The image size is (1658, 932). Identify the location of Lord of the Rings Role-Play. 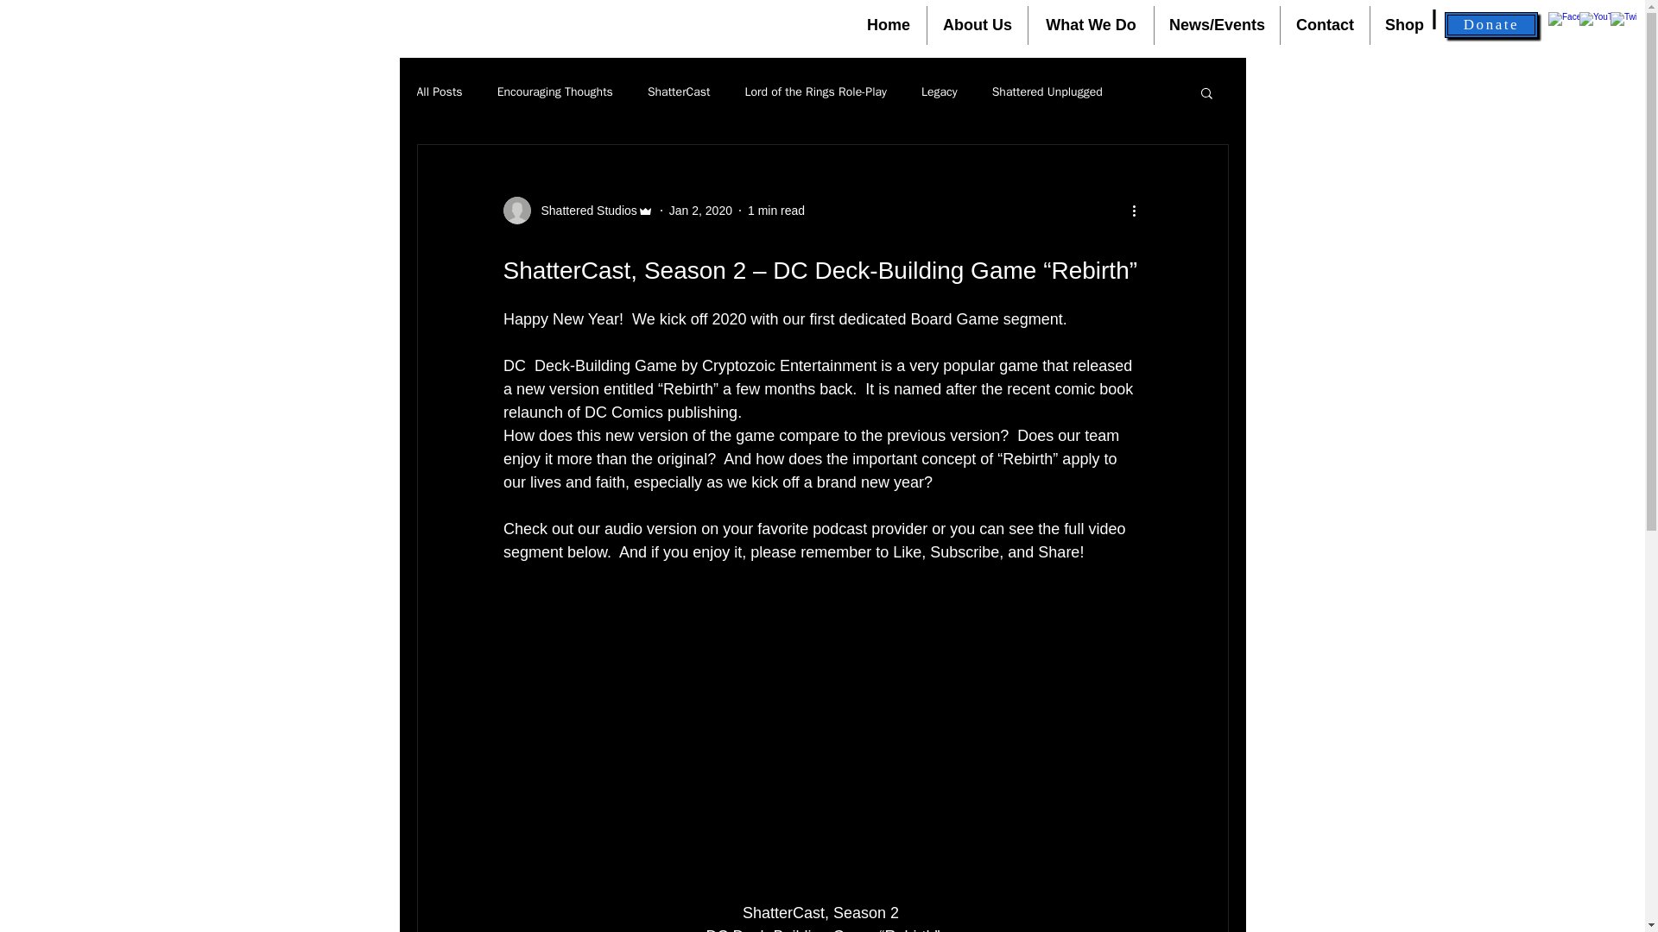
(815, 91).